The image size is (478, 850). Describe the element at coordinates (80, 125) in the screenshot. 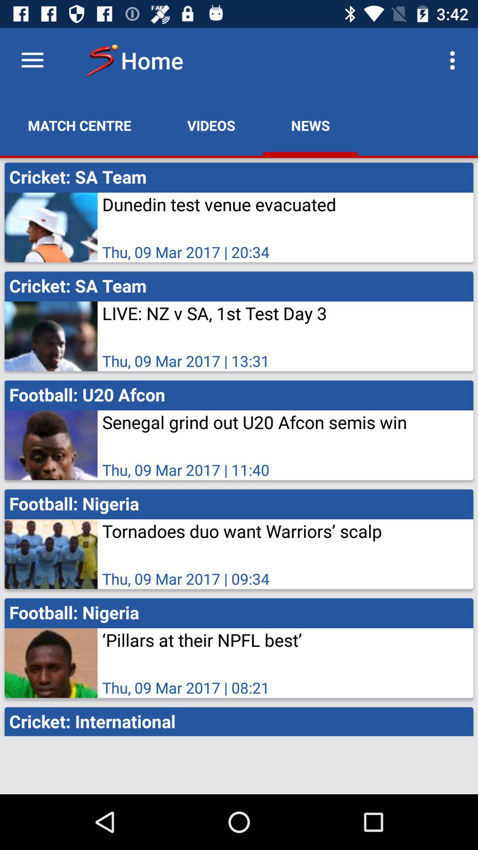

I see `tap the icon next to videos app` at that location.